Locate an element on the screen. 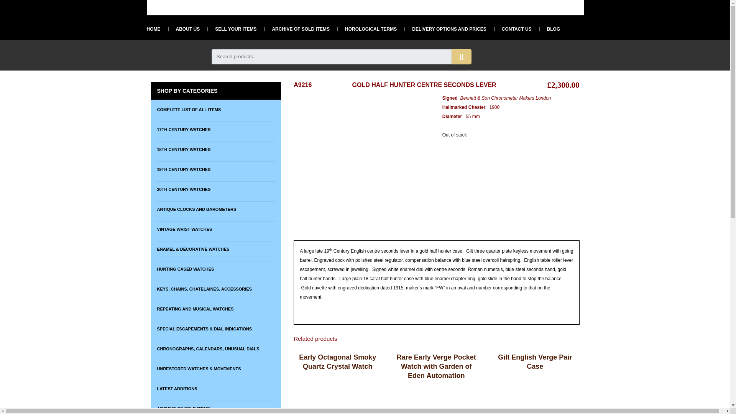  VINTAGE WRIST WATCHES is located at coordinates (216, 228).